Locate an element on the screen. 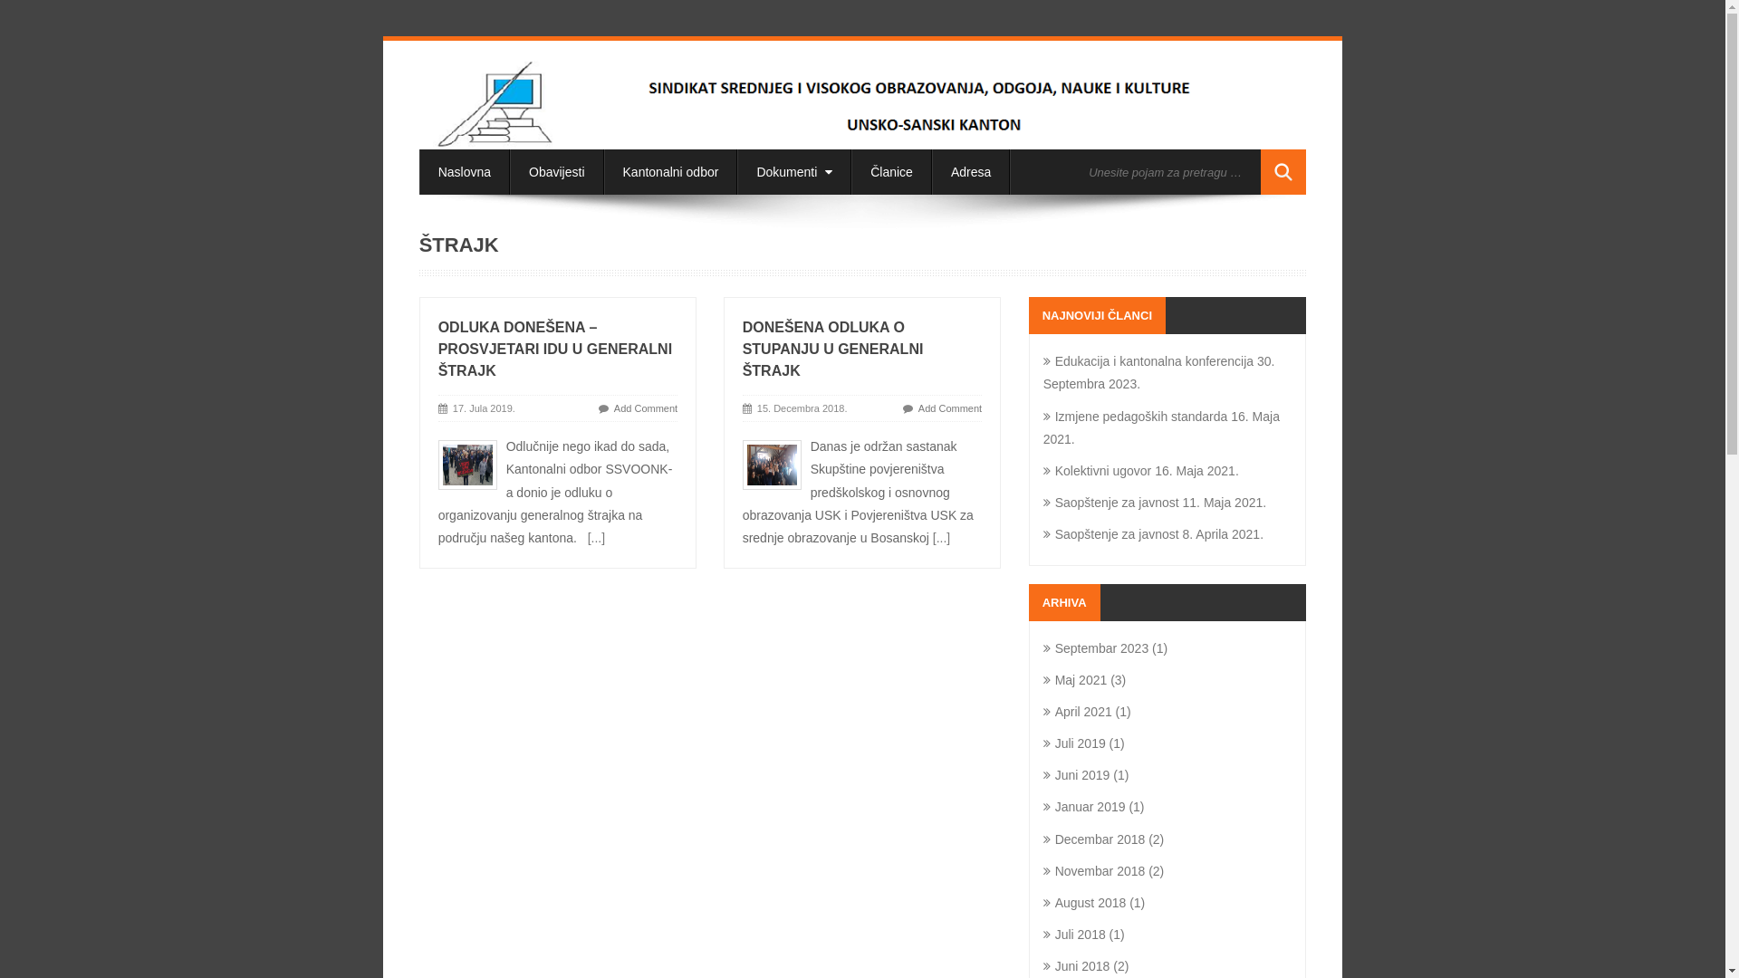 Image resolution: width=1739 pixels, height=978 pixels. Adresa is located at coordinates (971, 172).